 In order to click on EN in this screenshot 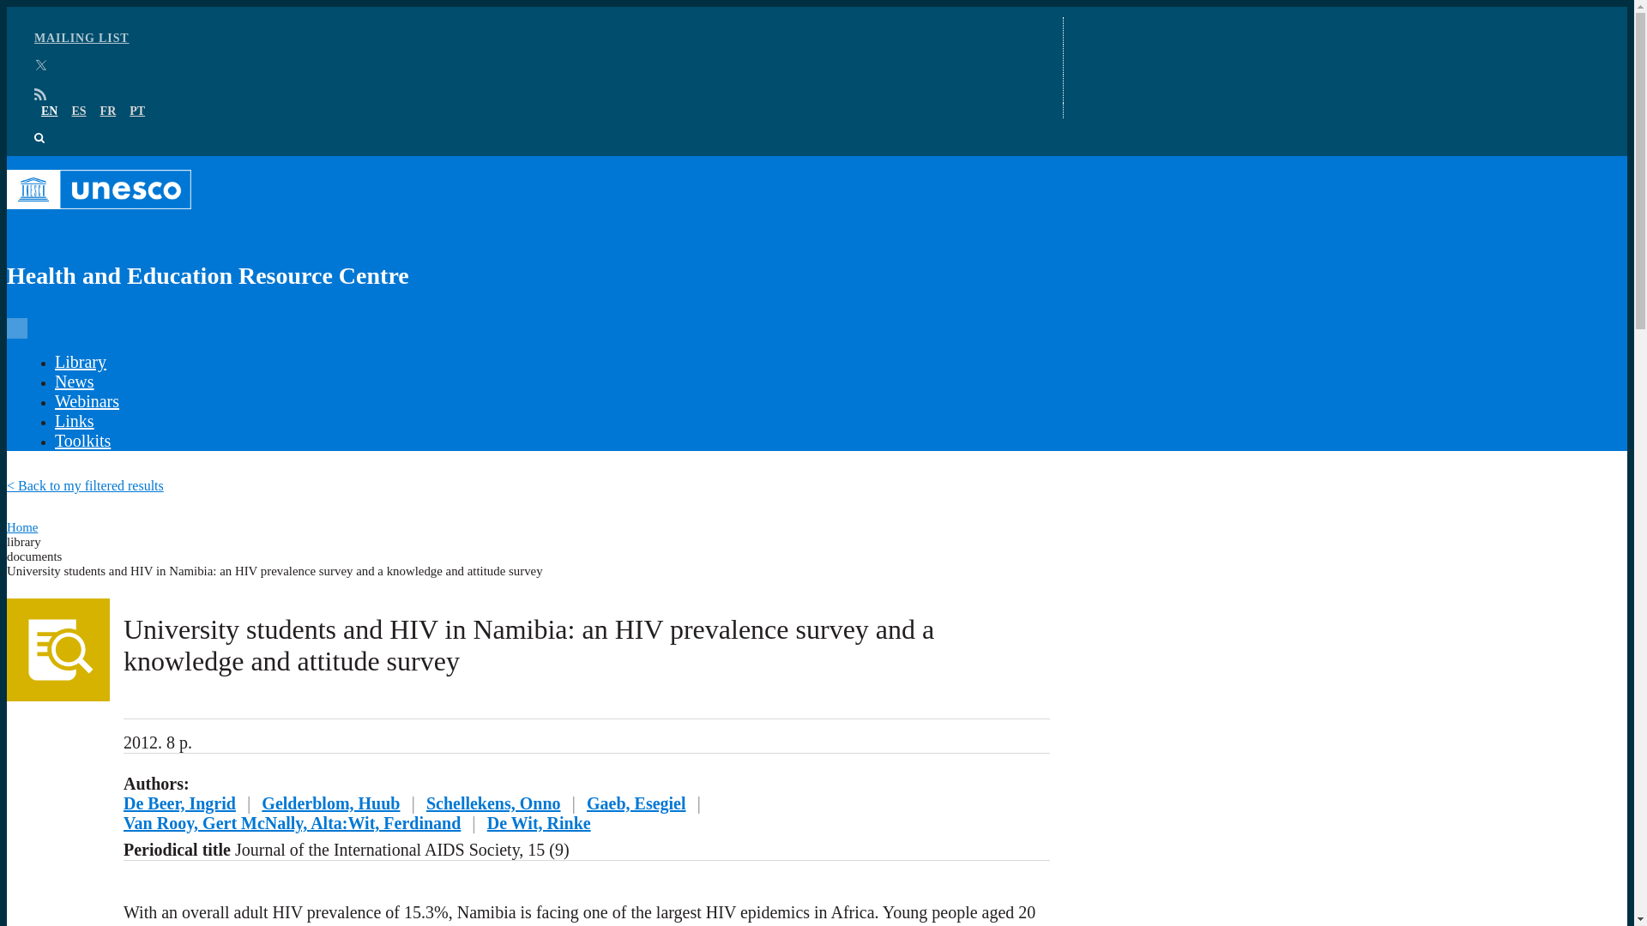, I will do `click(50, 111)`.